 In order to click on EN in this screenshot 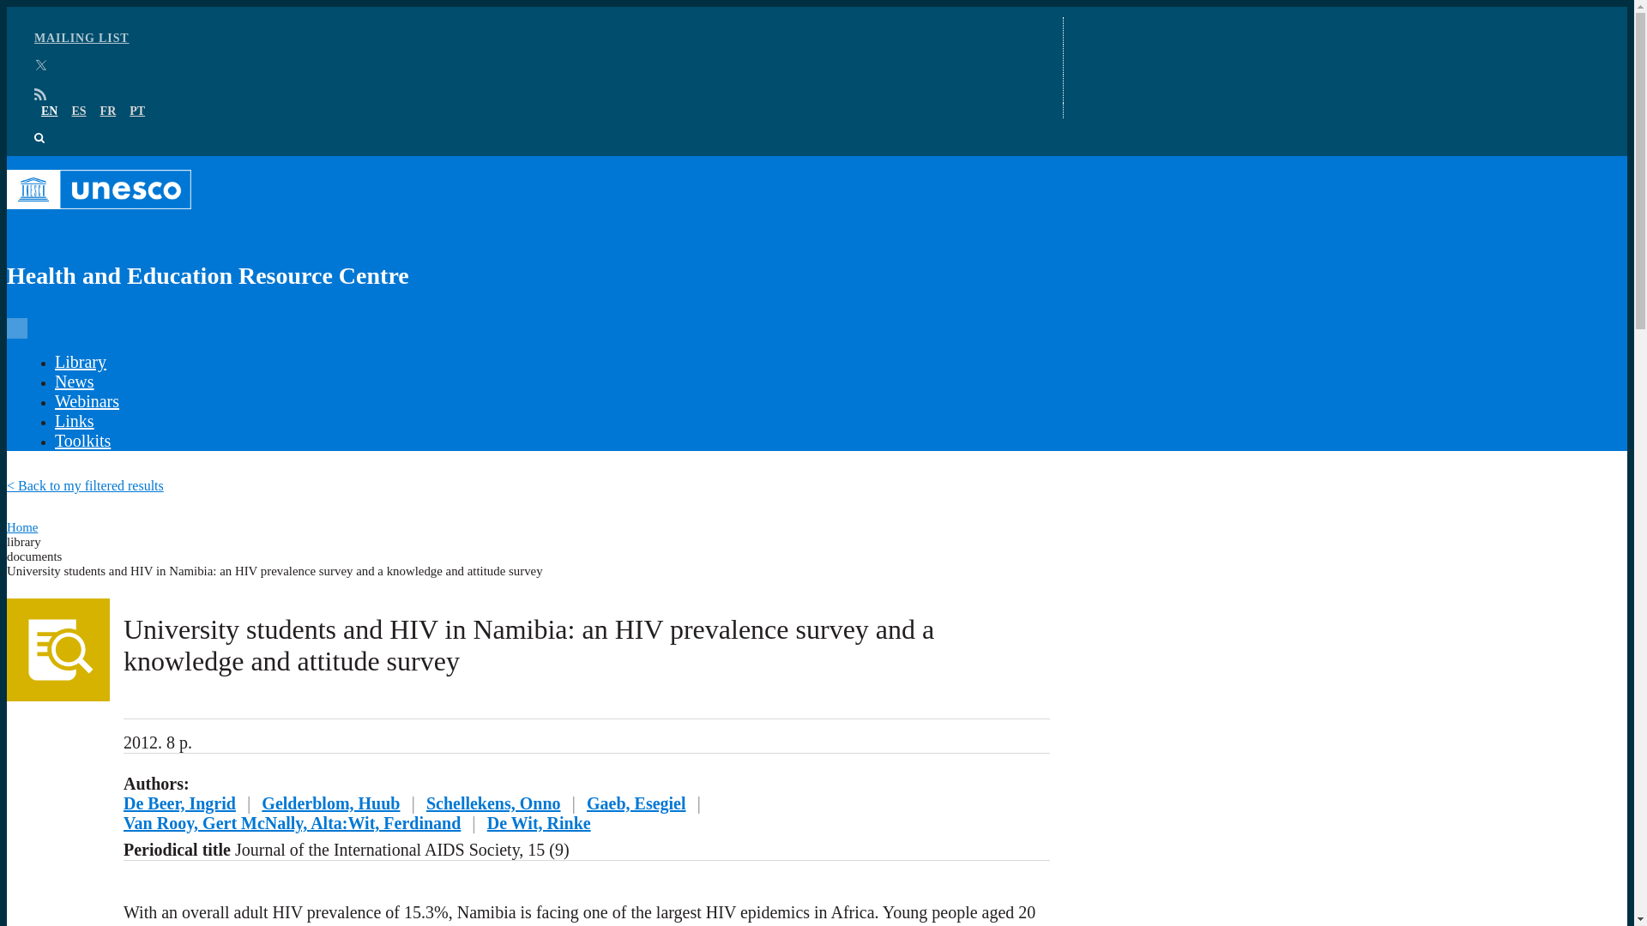, I will do `click(50, 111)`.